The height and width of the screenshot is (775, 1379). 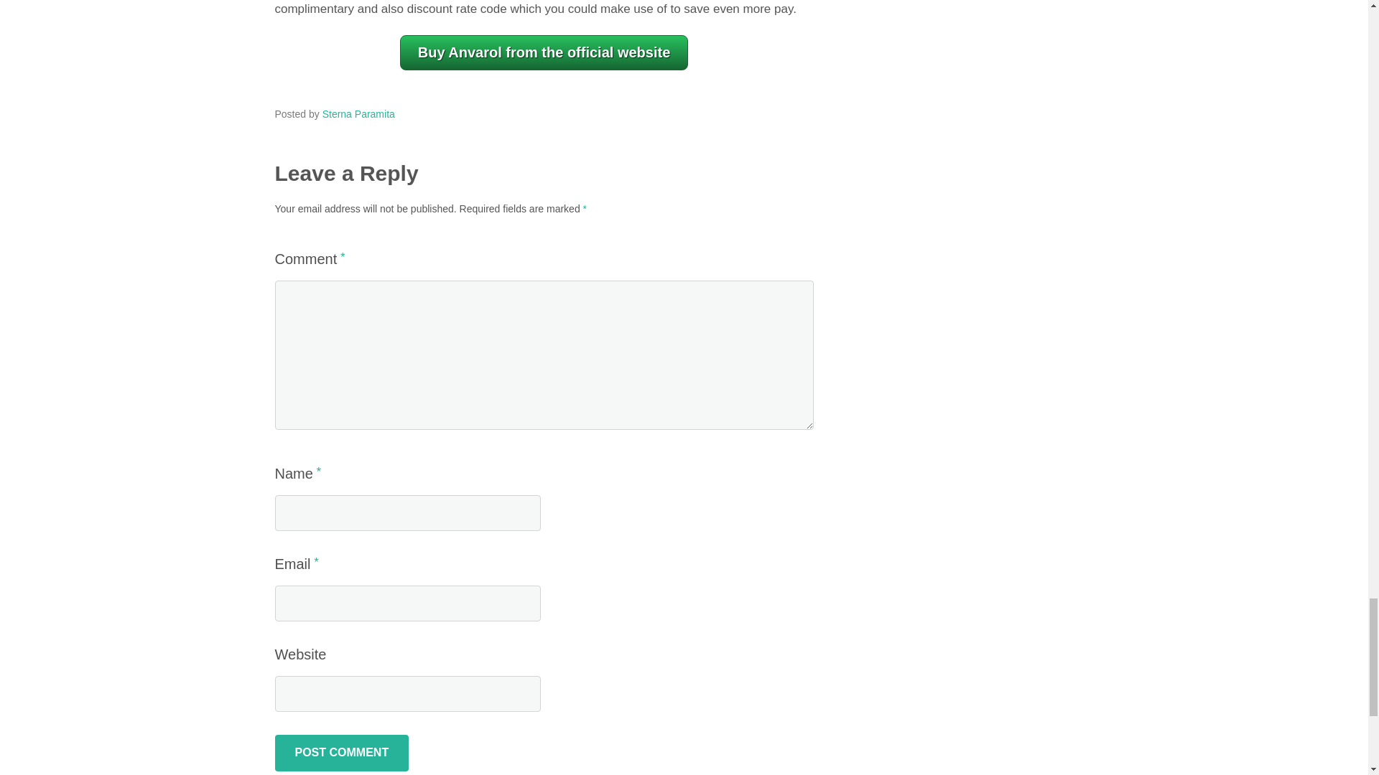 What do you see at coordinates (341, 752) in the screenshot?
I see `Post Comment` at bounding box center [341, 752].